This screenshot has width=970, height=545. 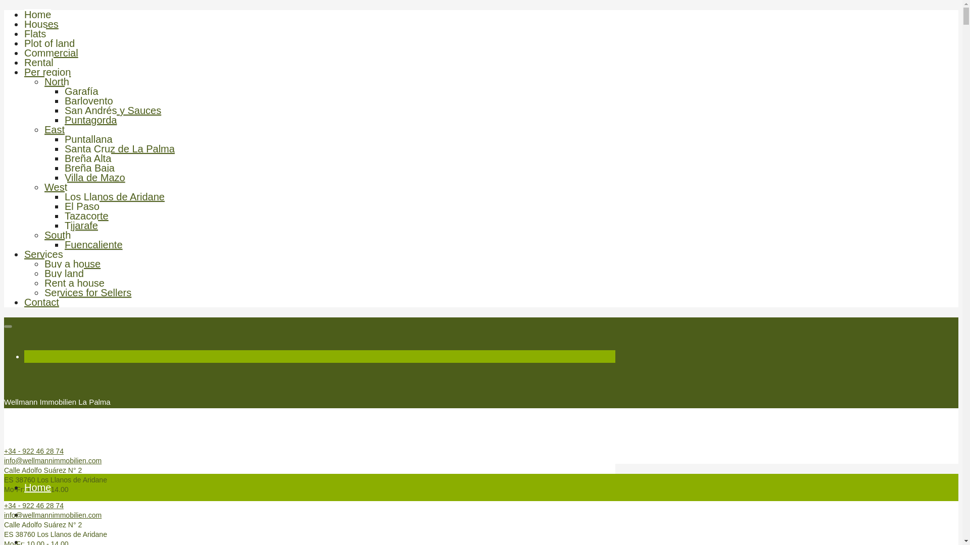 I want to click on Puntagorda, so click(x=90, y=120).